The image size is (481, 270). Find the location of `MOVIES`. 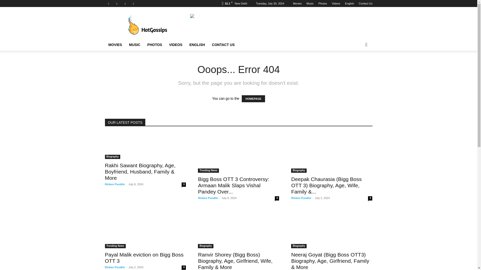

MOVIES is located at coordinates (115, 45).